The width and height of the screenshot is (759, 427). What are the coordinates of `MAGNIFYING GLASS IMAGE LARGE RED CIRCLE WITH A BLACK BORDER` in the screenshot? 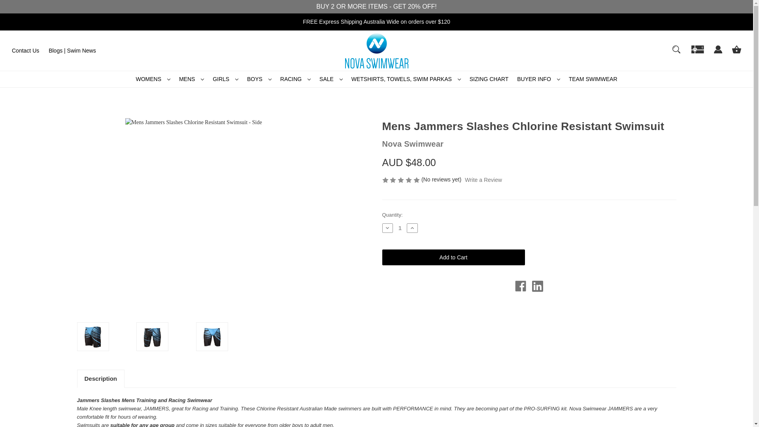 It's located at (676, 49).